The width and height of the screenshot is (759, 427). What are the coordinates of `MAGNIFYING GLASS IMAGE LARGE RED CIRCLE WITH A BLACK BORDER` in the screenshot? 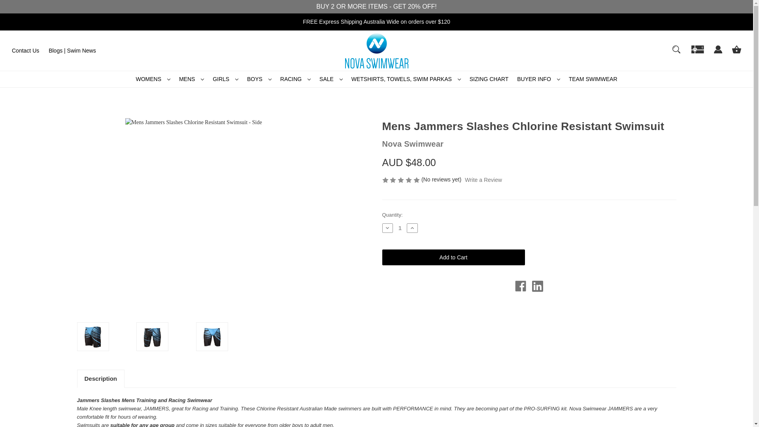 It's located at (676, 49).